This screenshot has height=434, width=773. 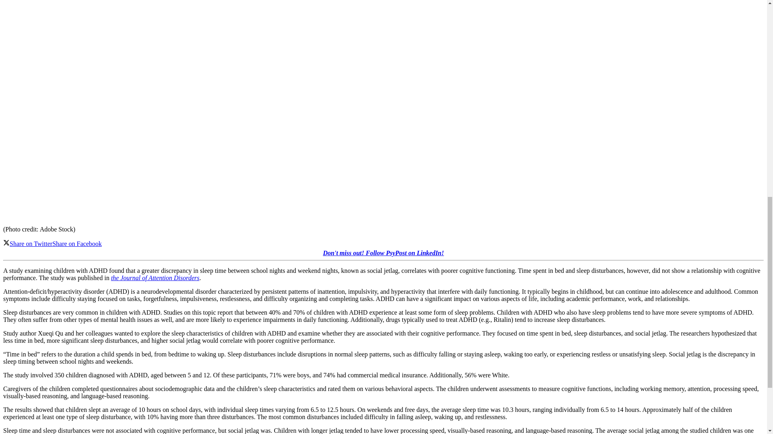 I want to click on the Journal of Attention Disorders, so click(x=155, y=277).